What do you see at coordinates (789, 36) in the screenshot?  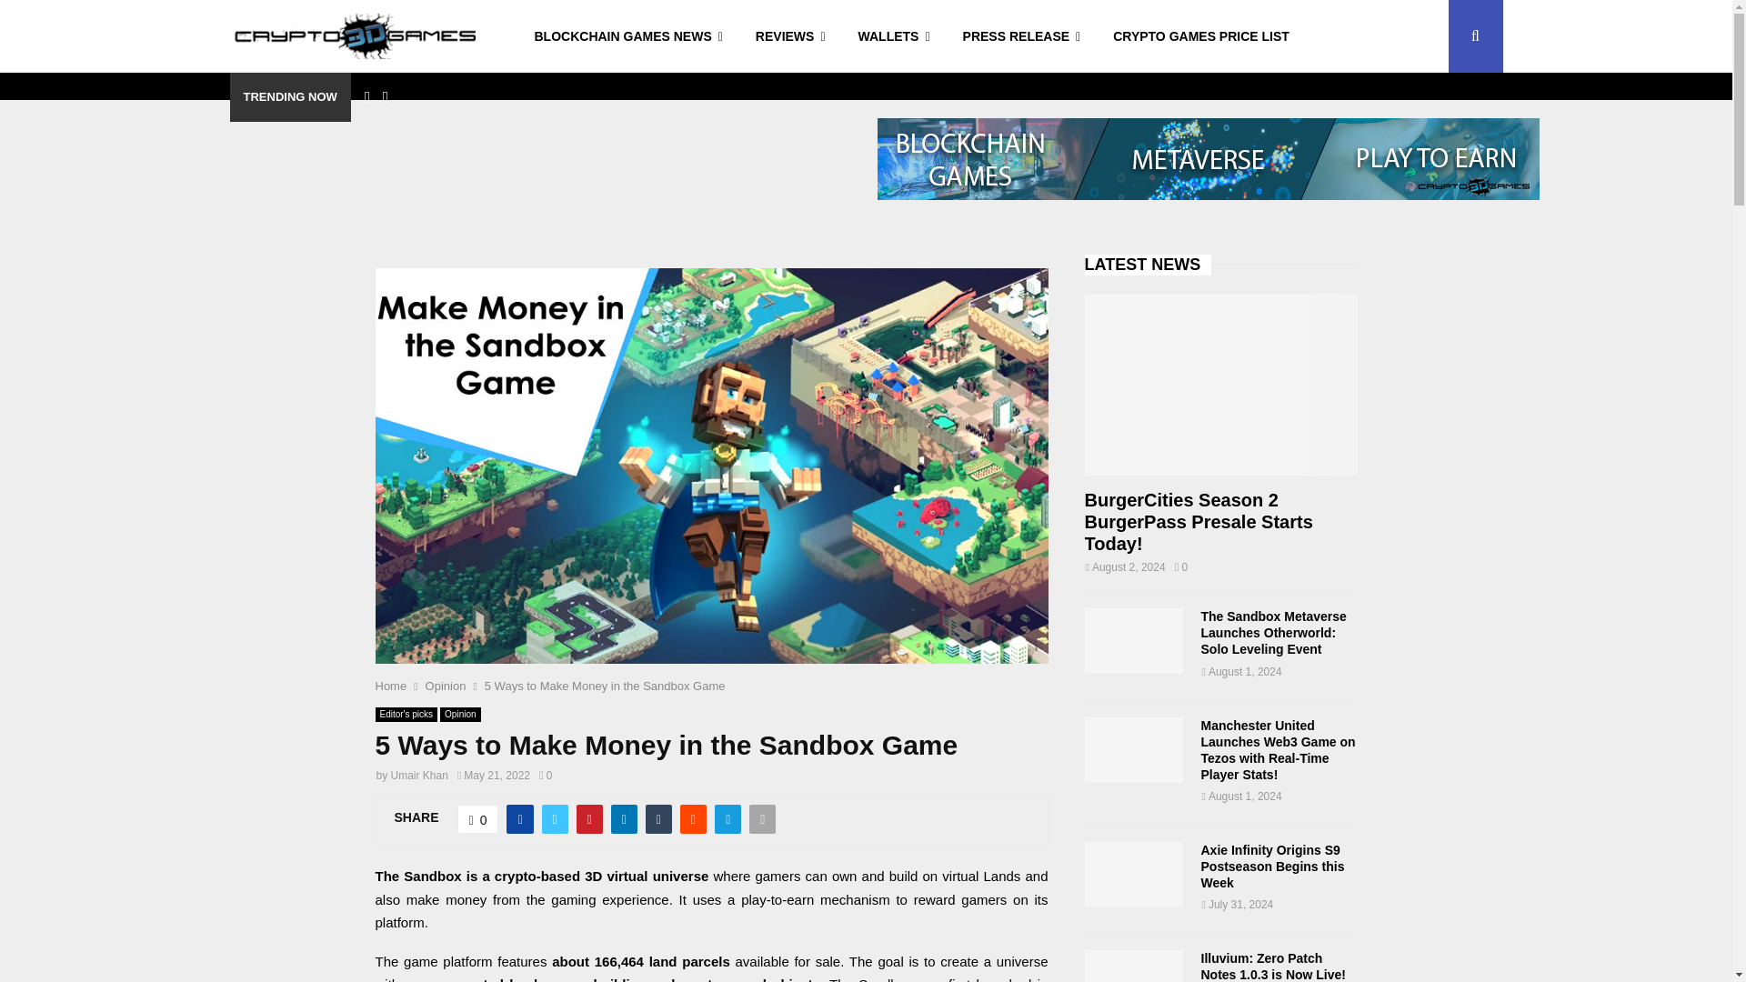 I see `REVIEWS` at bounding box center [789, 36].